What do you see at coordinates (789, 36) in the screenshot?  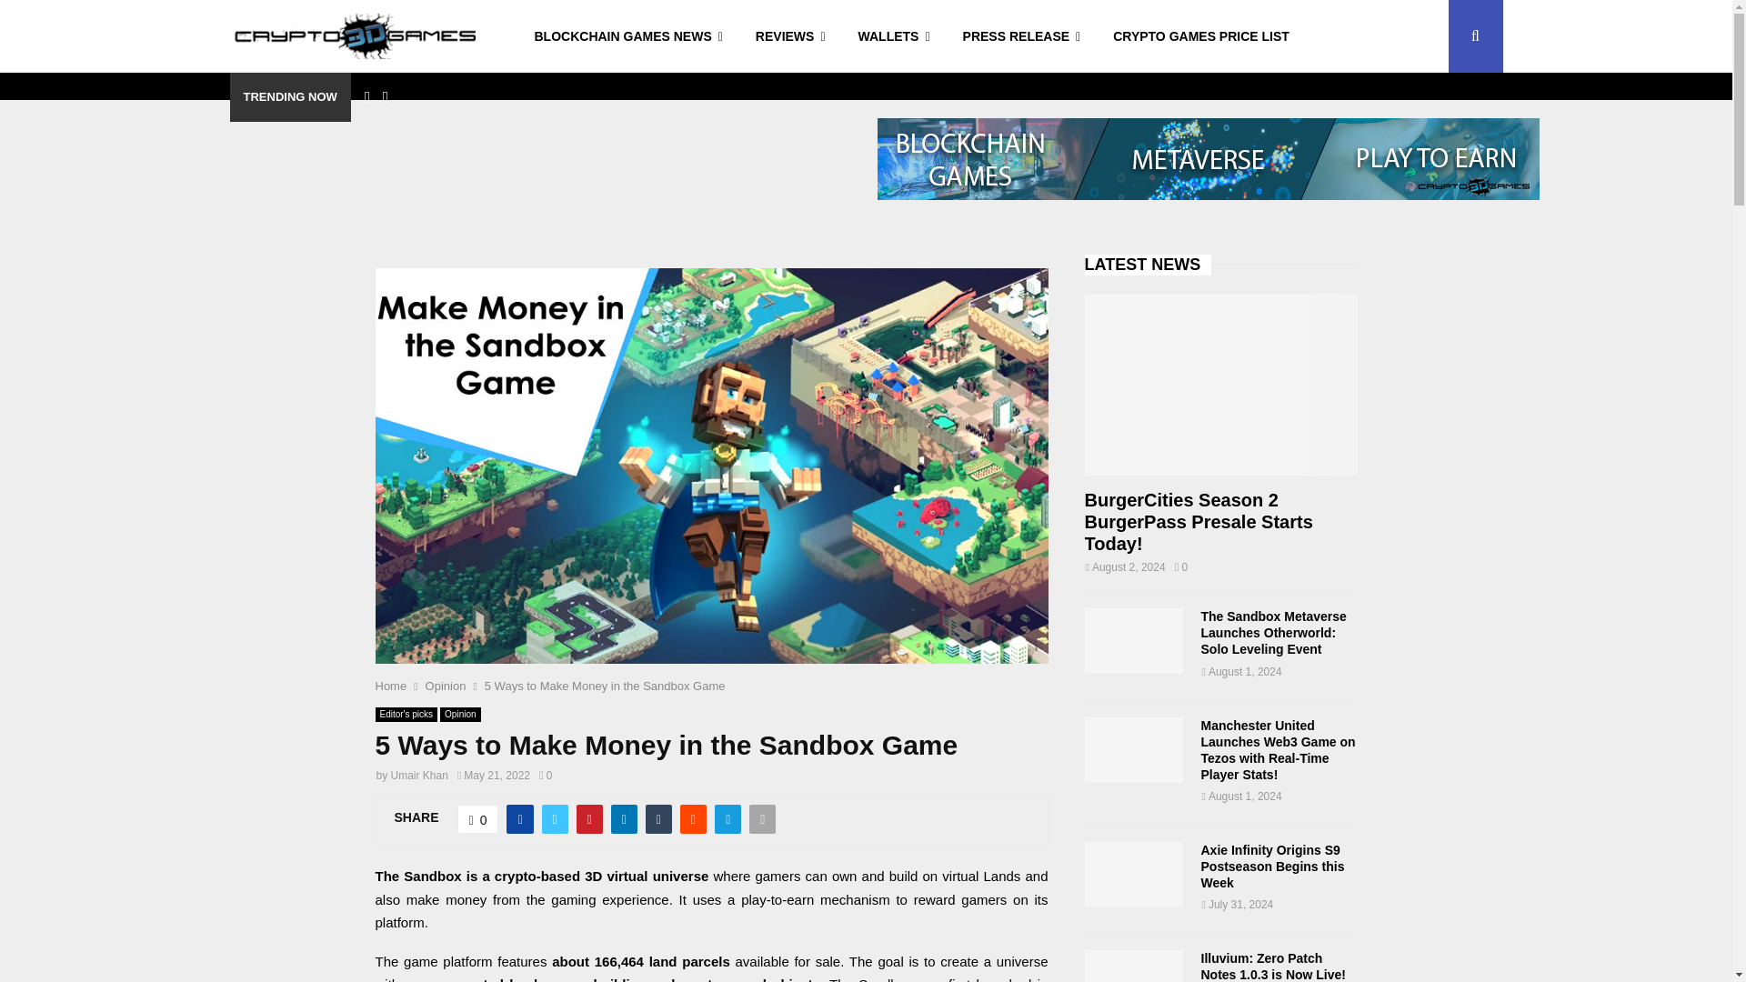 I see `REVIEWS` at bounding box center [789, 36].